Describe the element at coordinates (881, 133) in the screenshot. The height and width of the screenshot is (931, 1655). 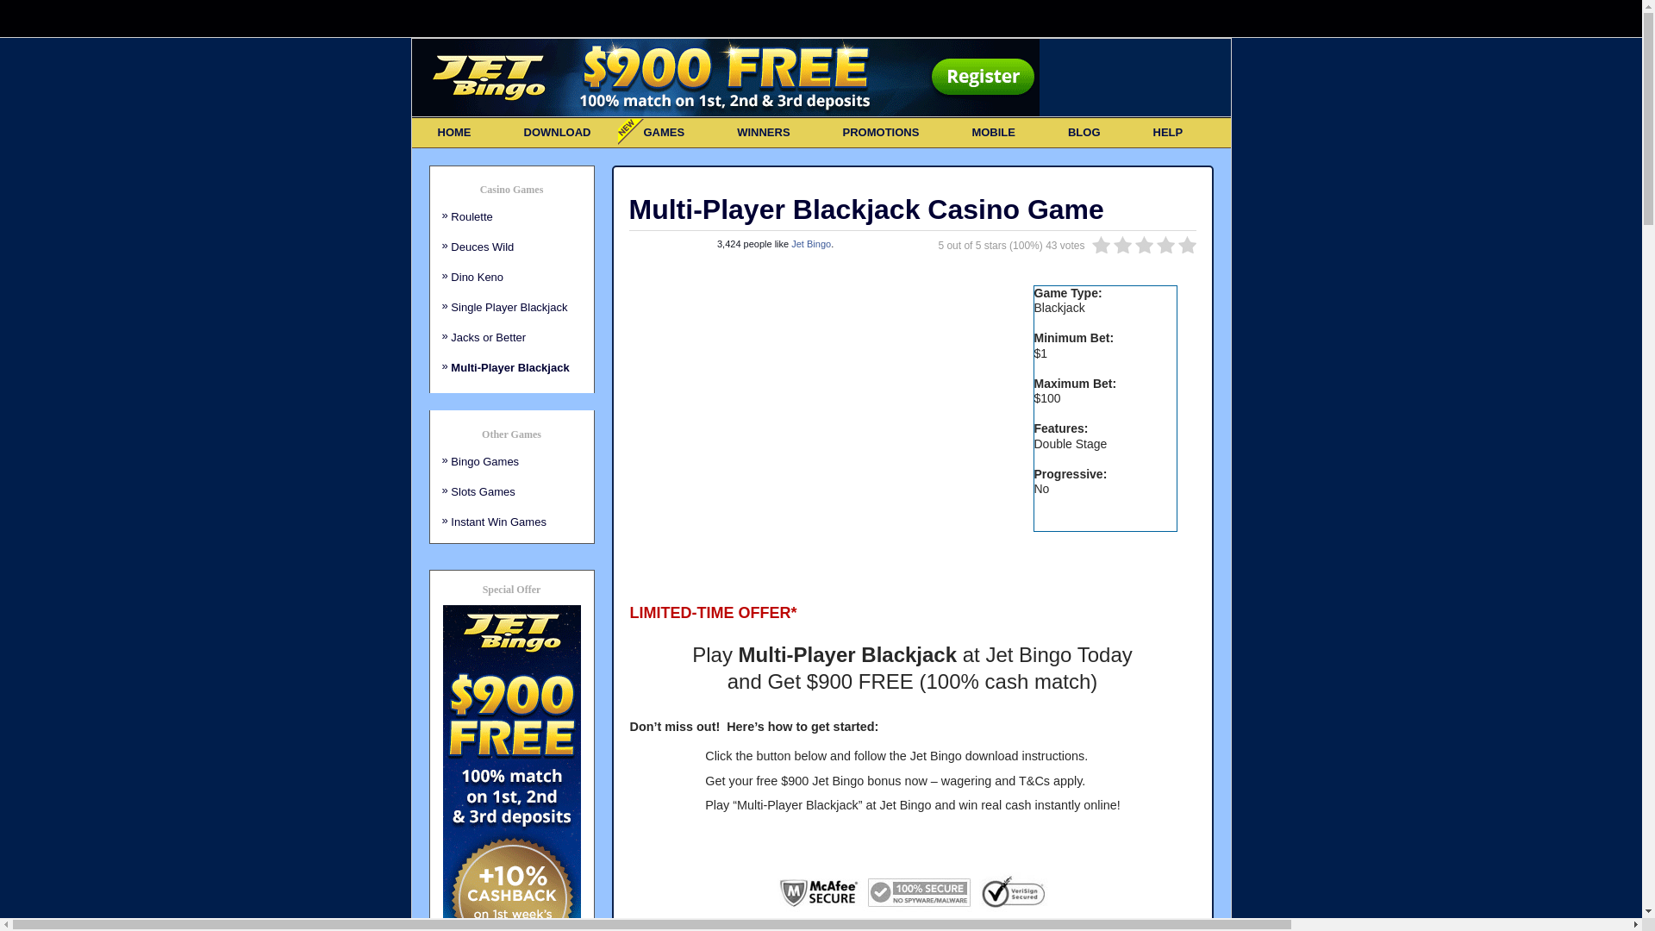
I see `PROMOTIONS` at that location.